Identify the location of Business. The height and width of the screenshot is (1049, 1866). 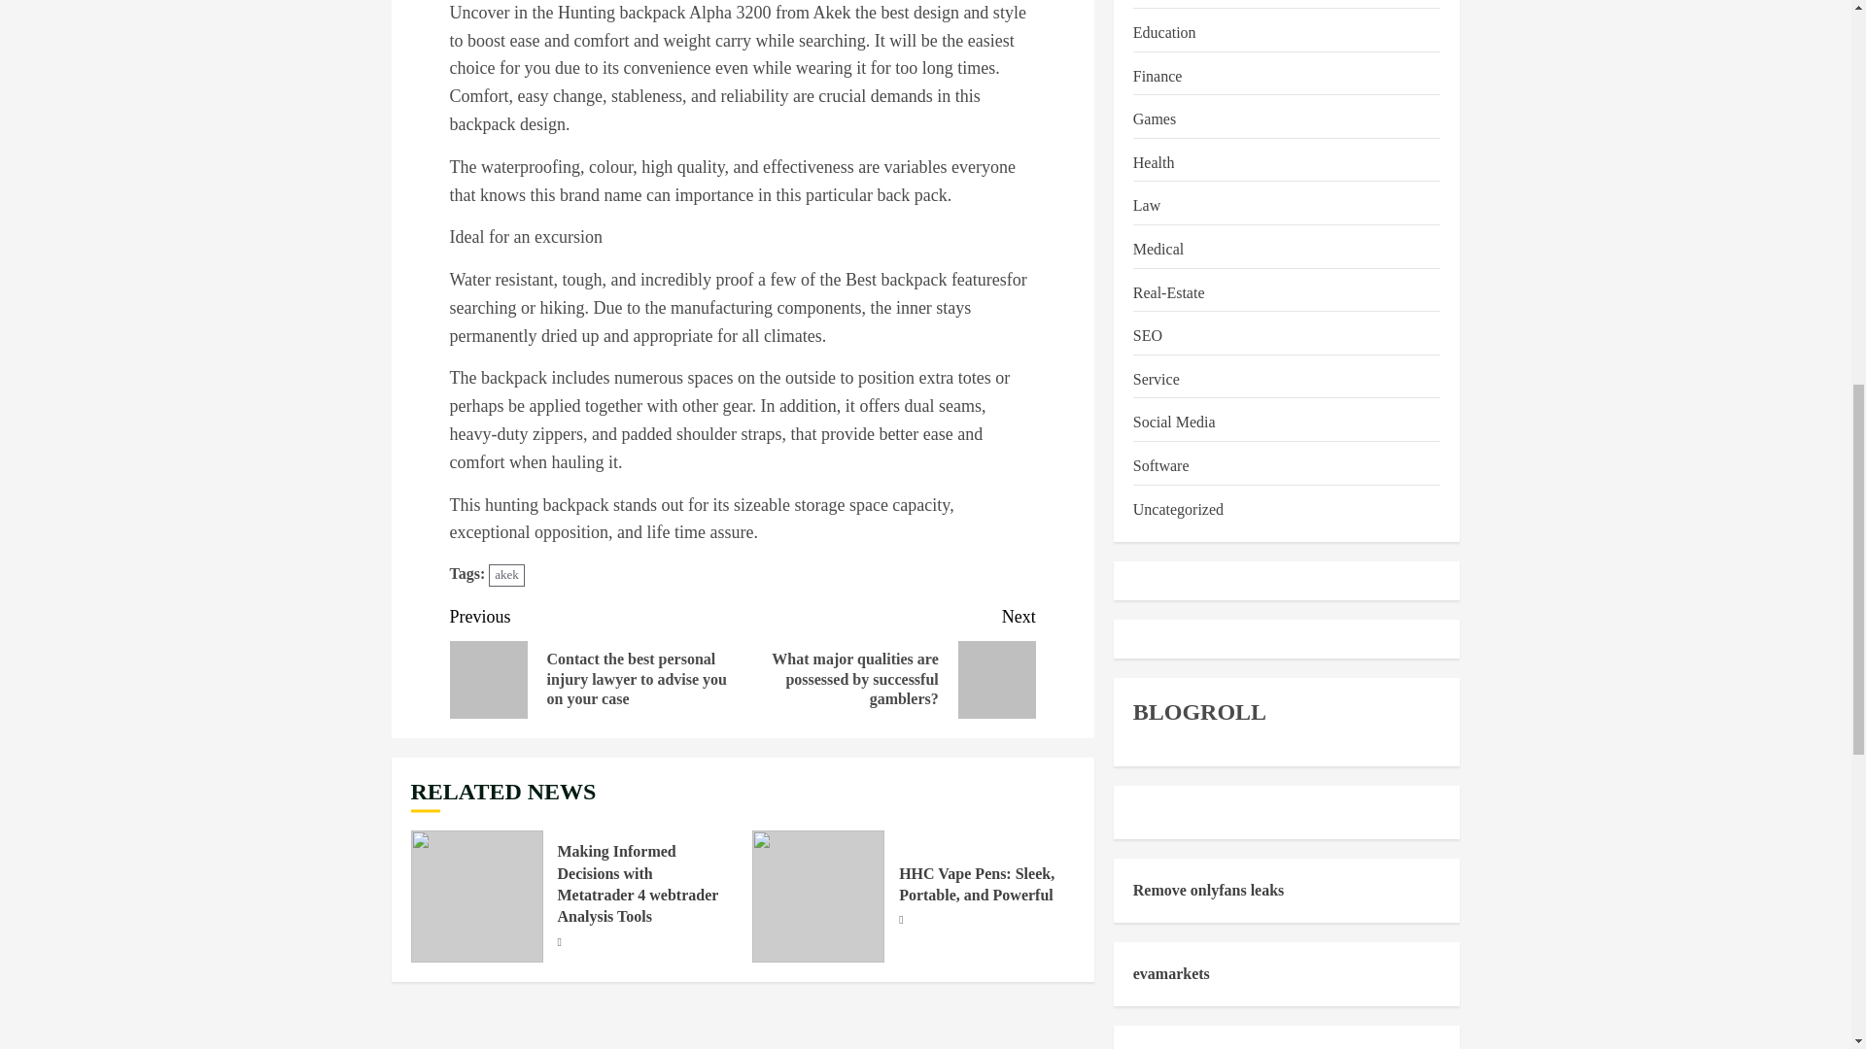
(1160, 2).